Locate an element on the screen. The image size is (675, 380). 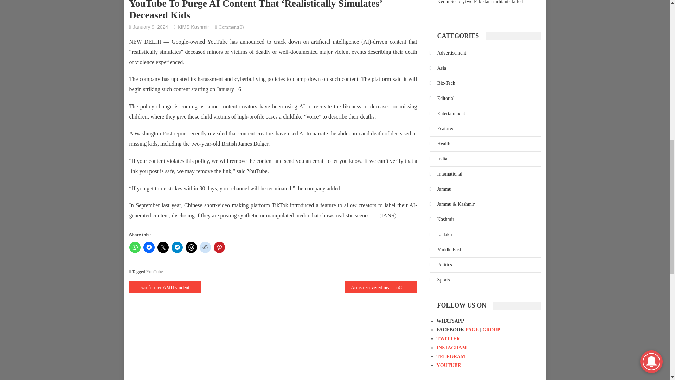
KIMS Kashmir is located at coordinates (193, 27).